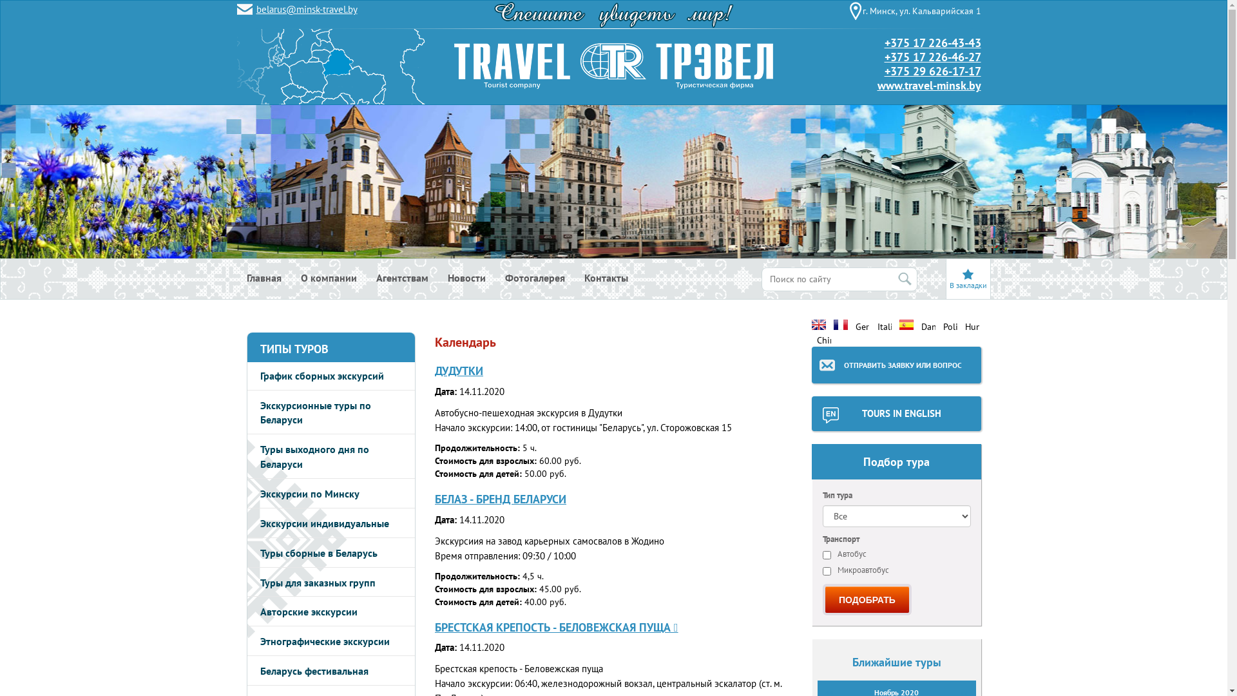  Describe the element at coordinates (885, 325) in the screenshot. I see `ru|it` at that location.